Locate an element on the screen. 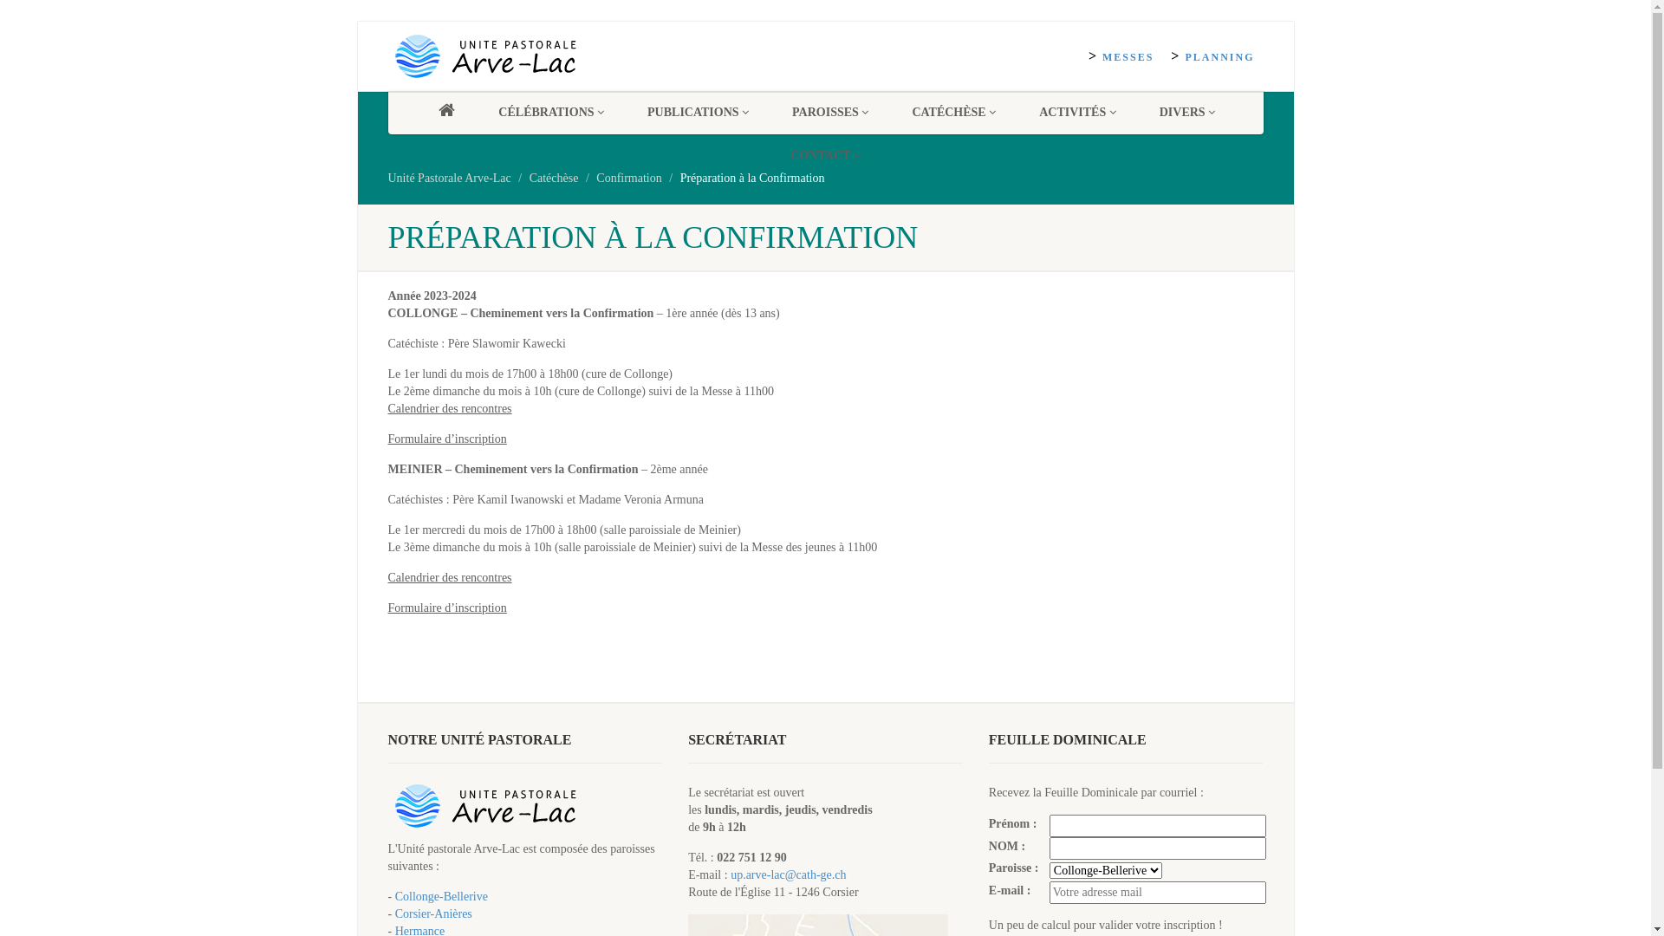 This screenshot has width=1664, height=936. CONTACT is located at coordinates (825, 156).